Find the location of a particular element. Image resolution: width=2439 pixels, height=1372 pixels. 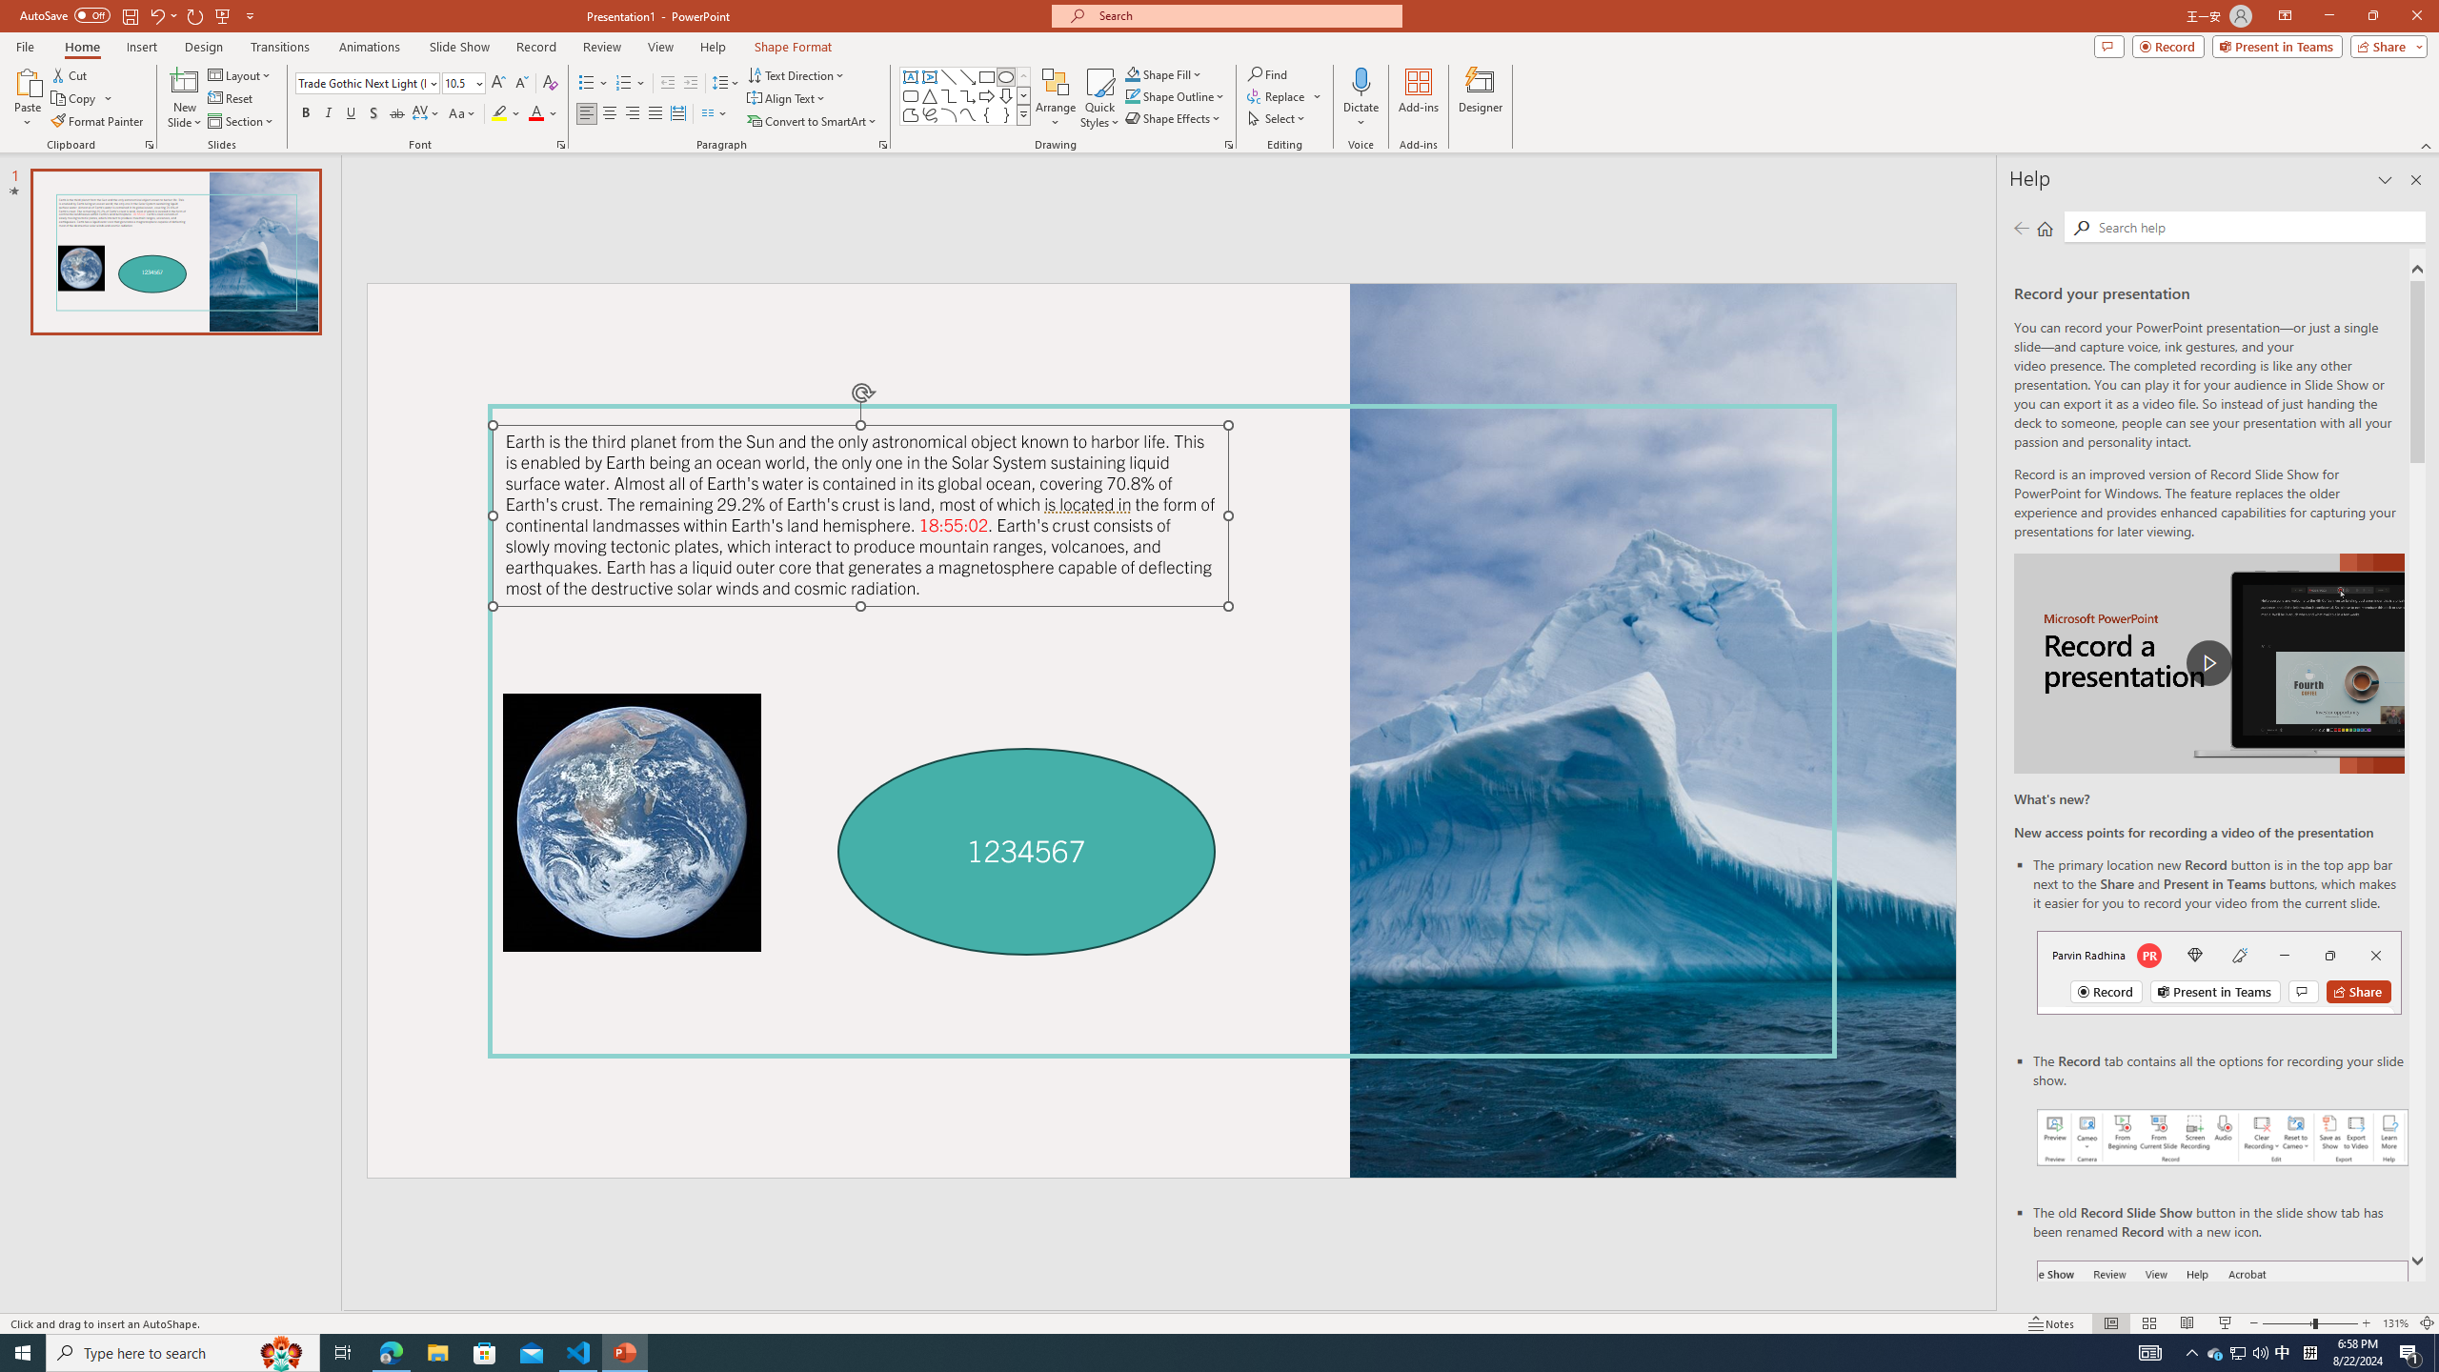

Shape Outline is located at coordinates (1176, 95).